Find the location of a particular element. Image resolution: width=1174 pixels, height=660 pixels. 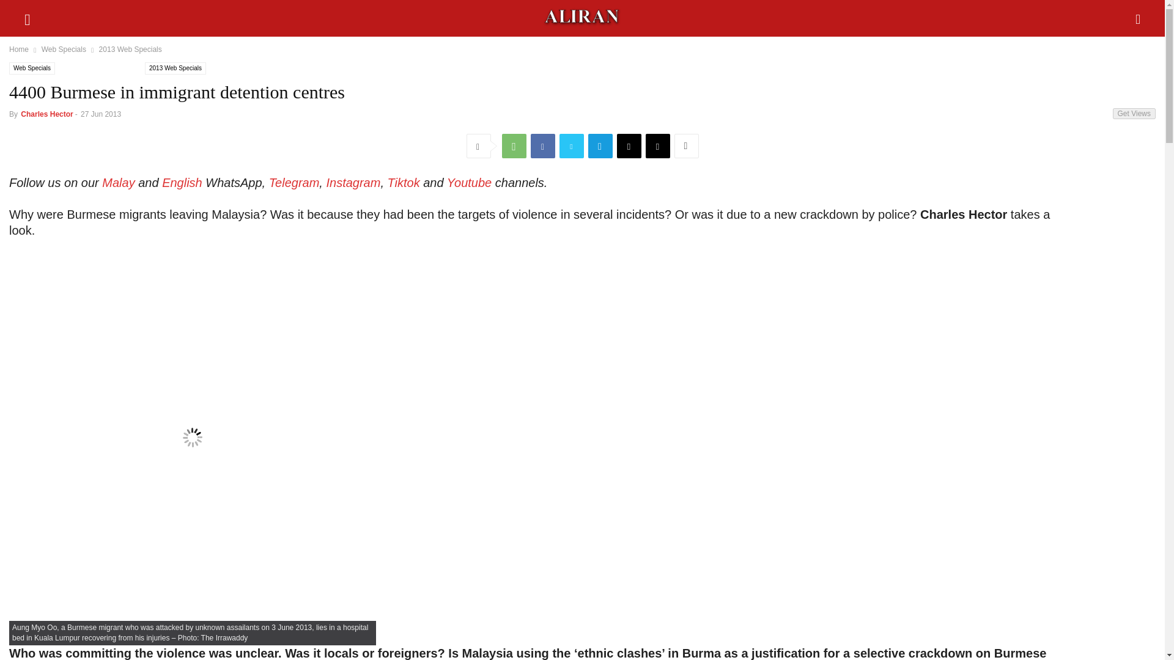

Search is located at coordinates (37, 16).